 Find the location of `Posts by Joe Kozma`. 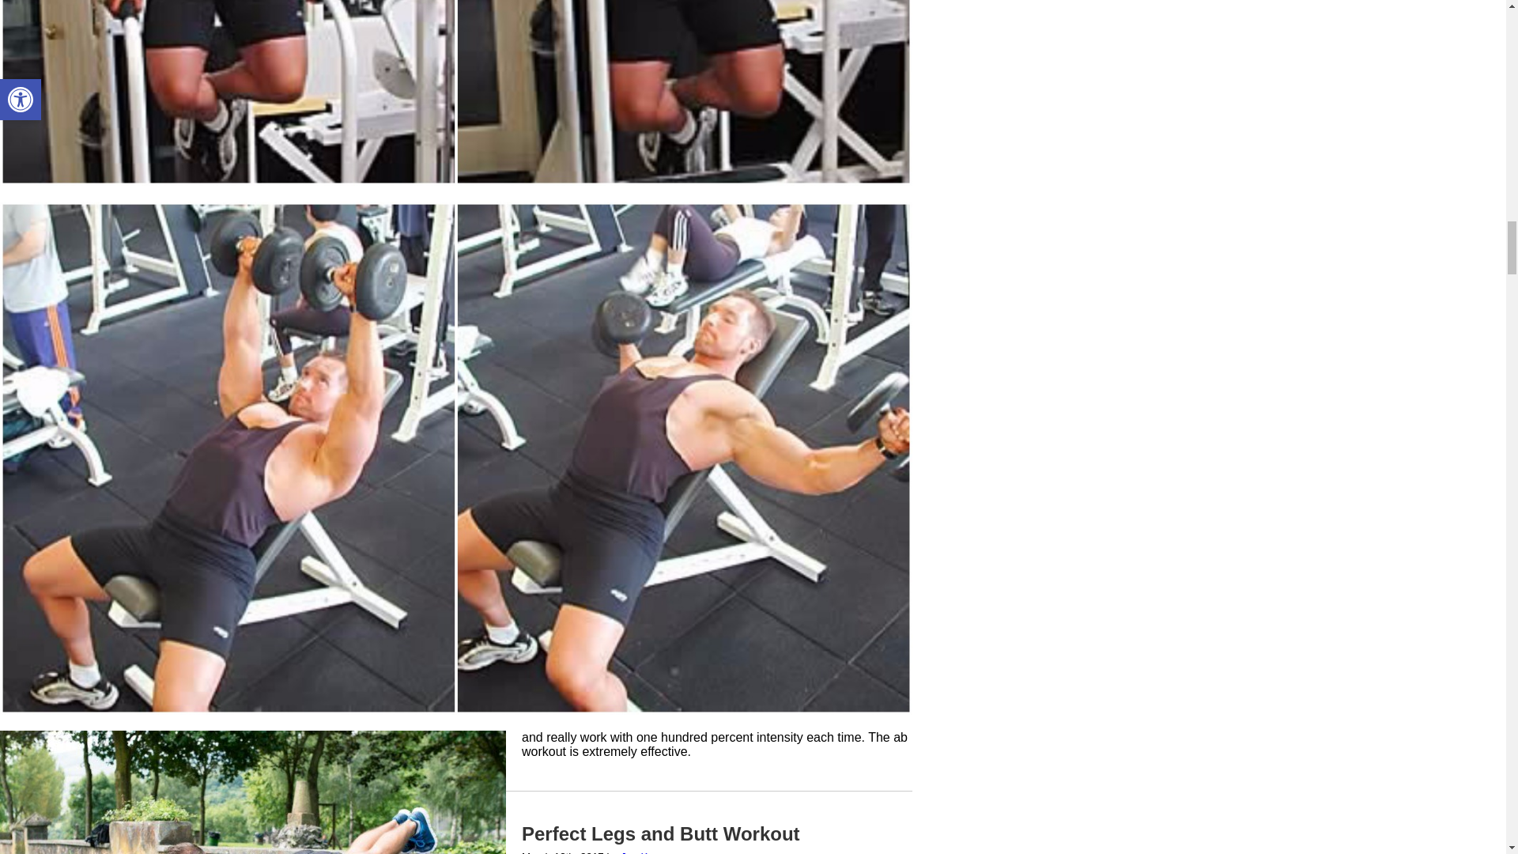

Posts by Joe Kozma is located at coordinates (647, 852).